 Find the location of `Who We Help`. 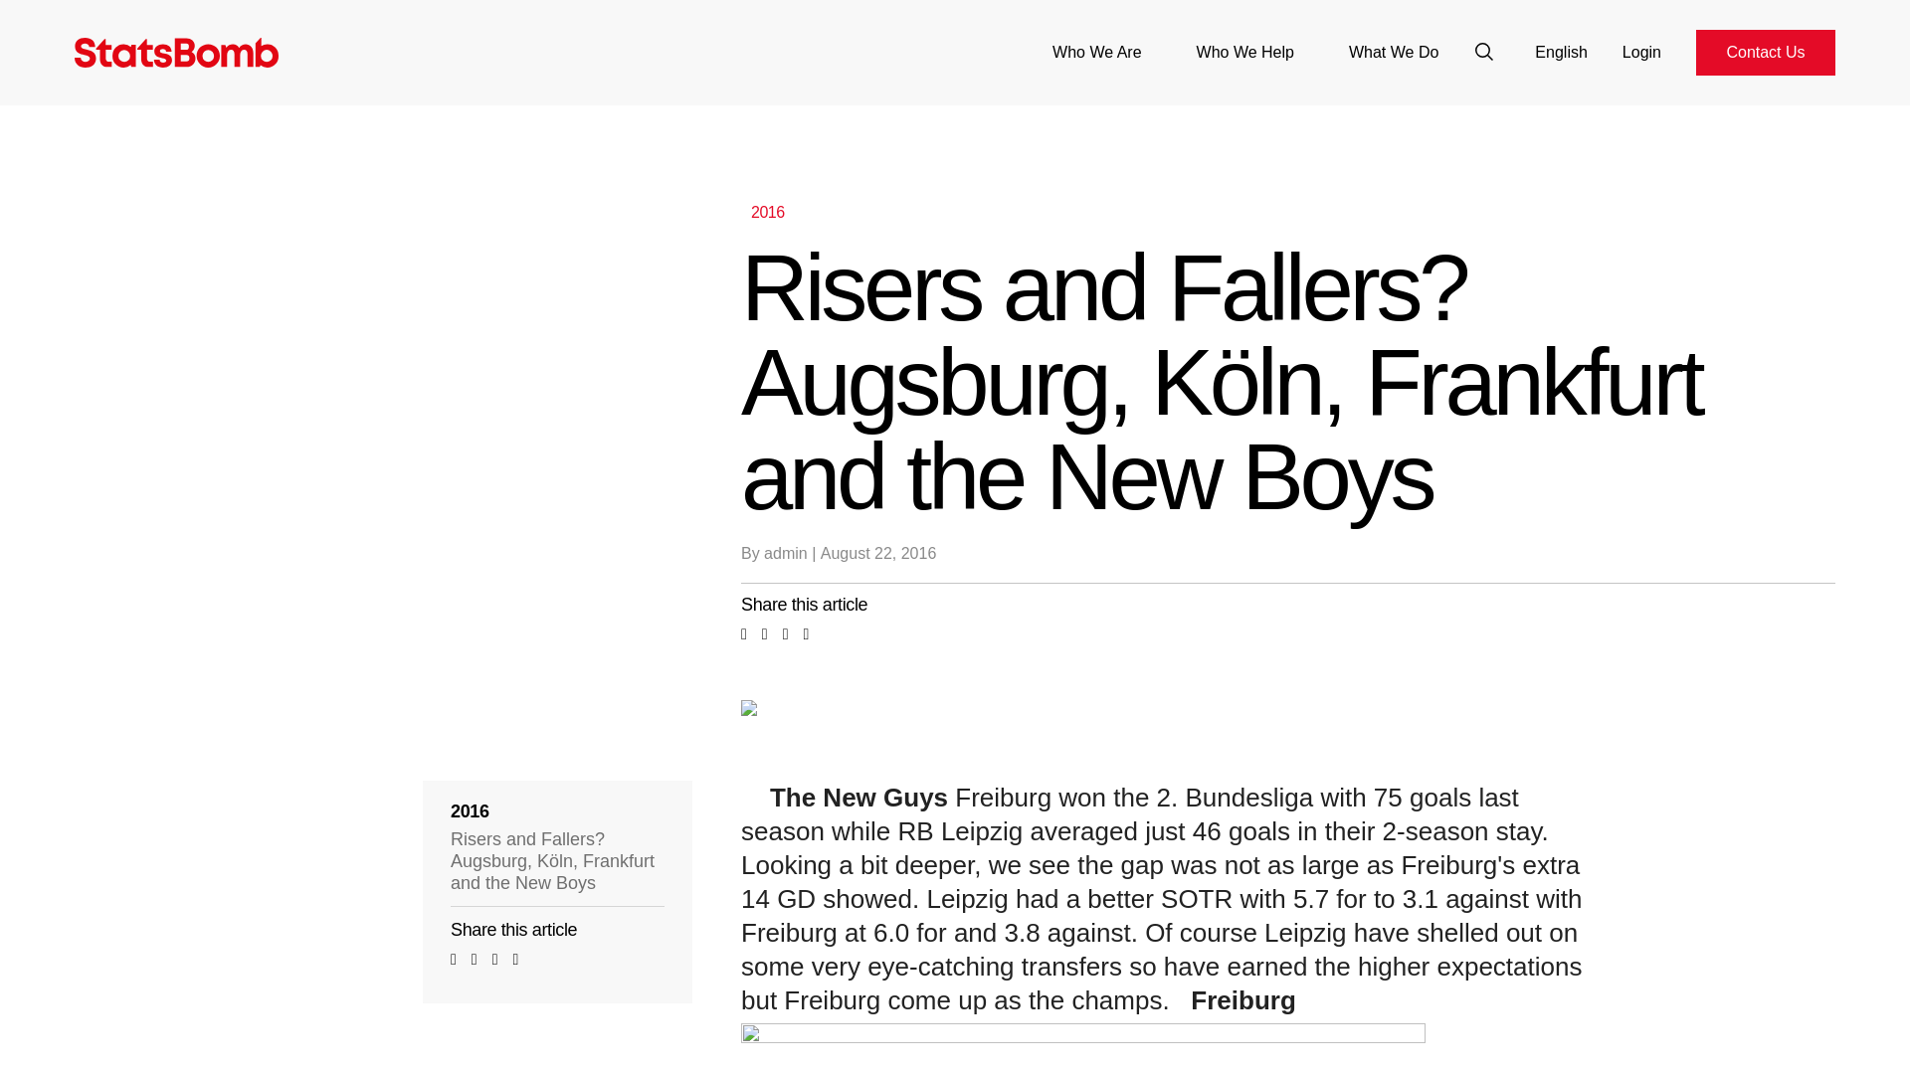

Who We Help is located at coordinates (1245, 52).